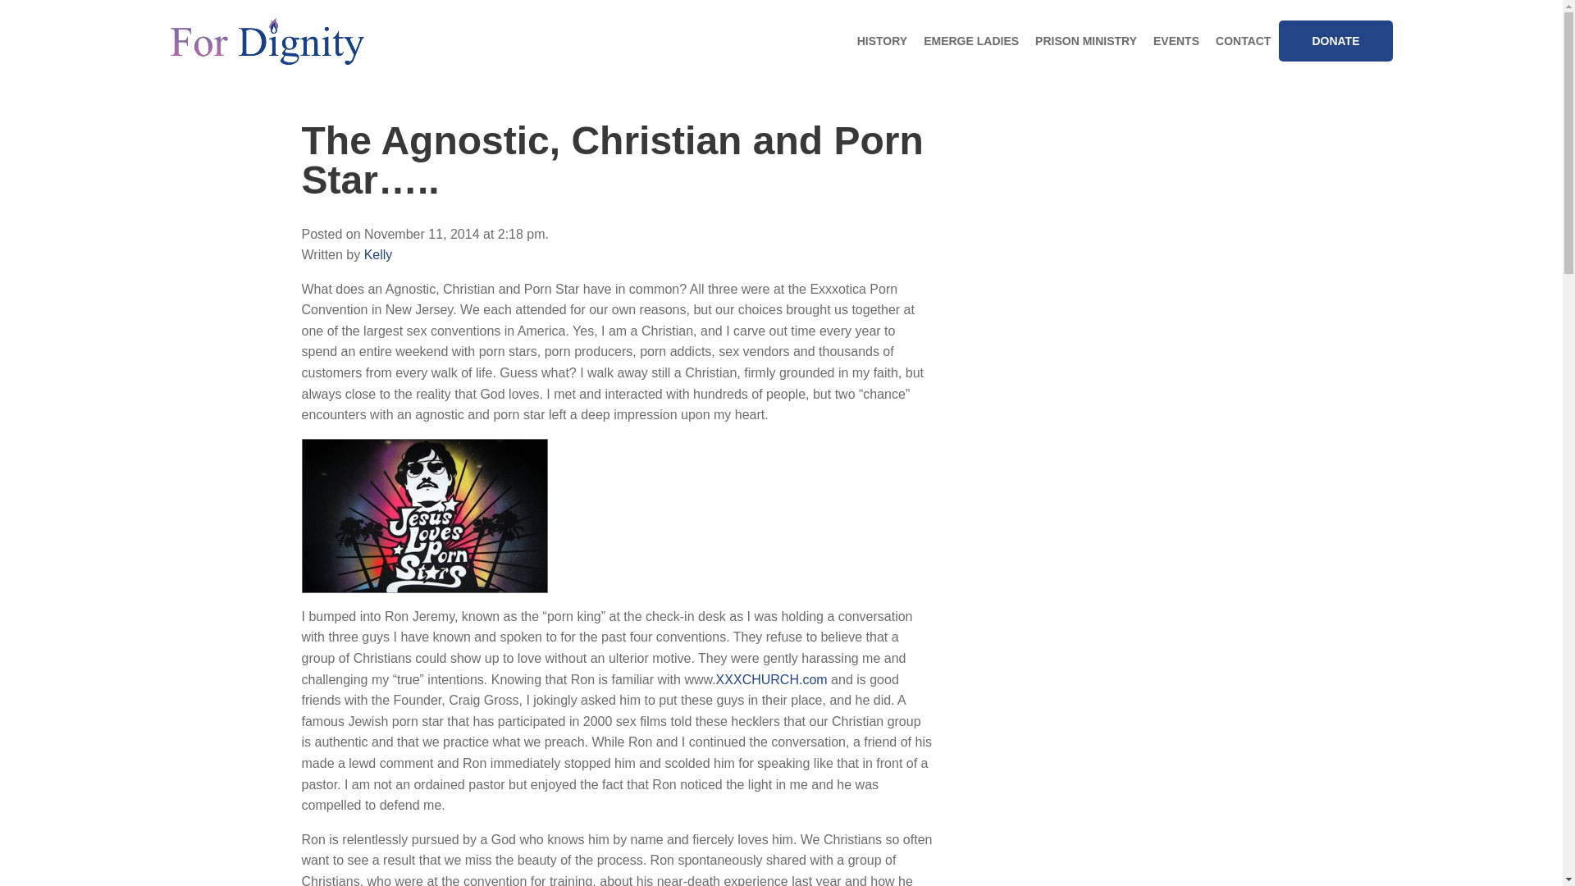 The image size is (1575, 886). I want to click on DONATE, so click(1335, 40).